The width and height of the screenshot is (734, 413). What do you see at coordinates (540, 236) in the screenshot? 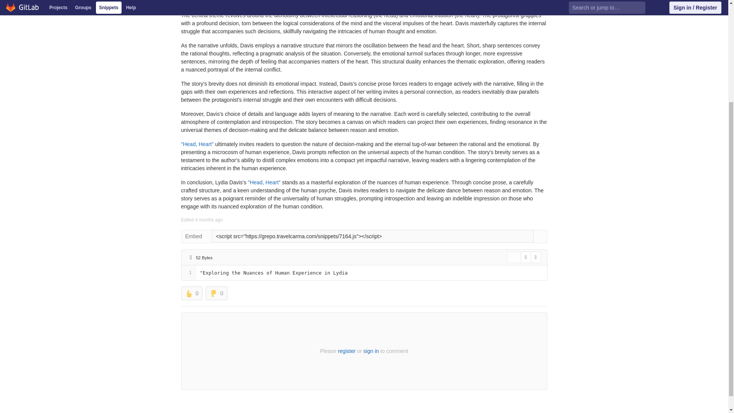
I see `Copy to clipboard` at bounding box center [540, 236].